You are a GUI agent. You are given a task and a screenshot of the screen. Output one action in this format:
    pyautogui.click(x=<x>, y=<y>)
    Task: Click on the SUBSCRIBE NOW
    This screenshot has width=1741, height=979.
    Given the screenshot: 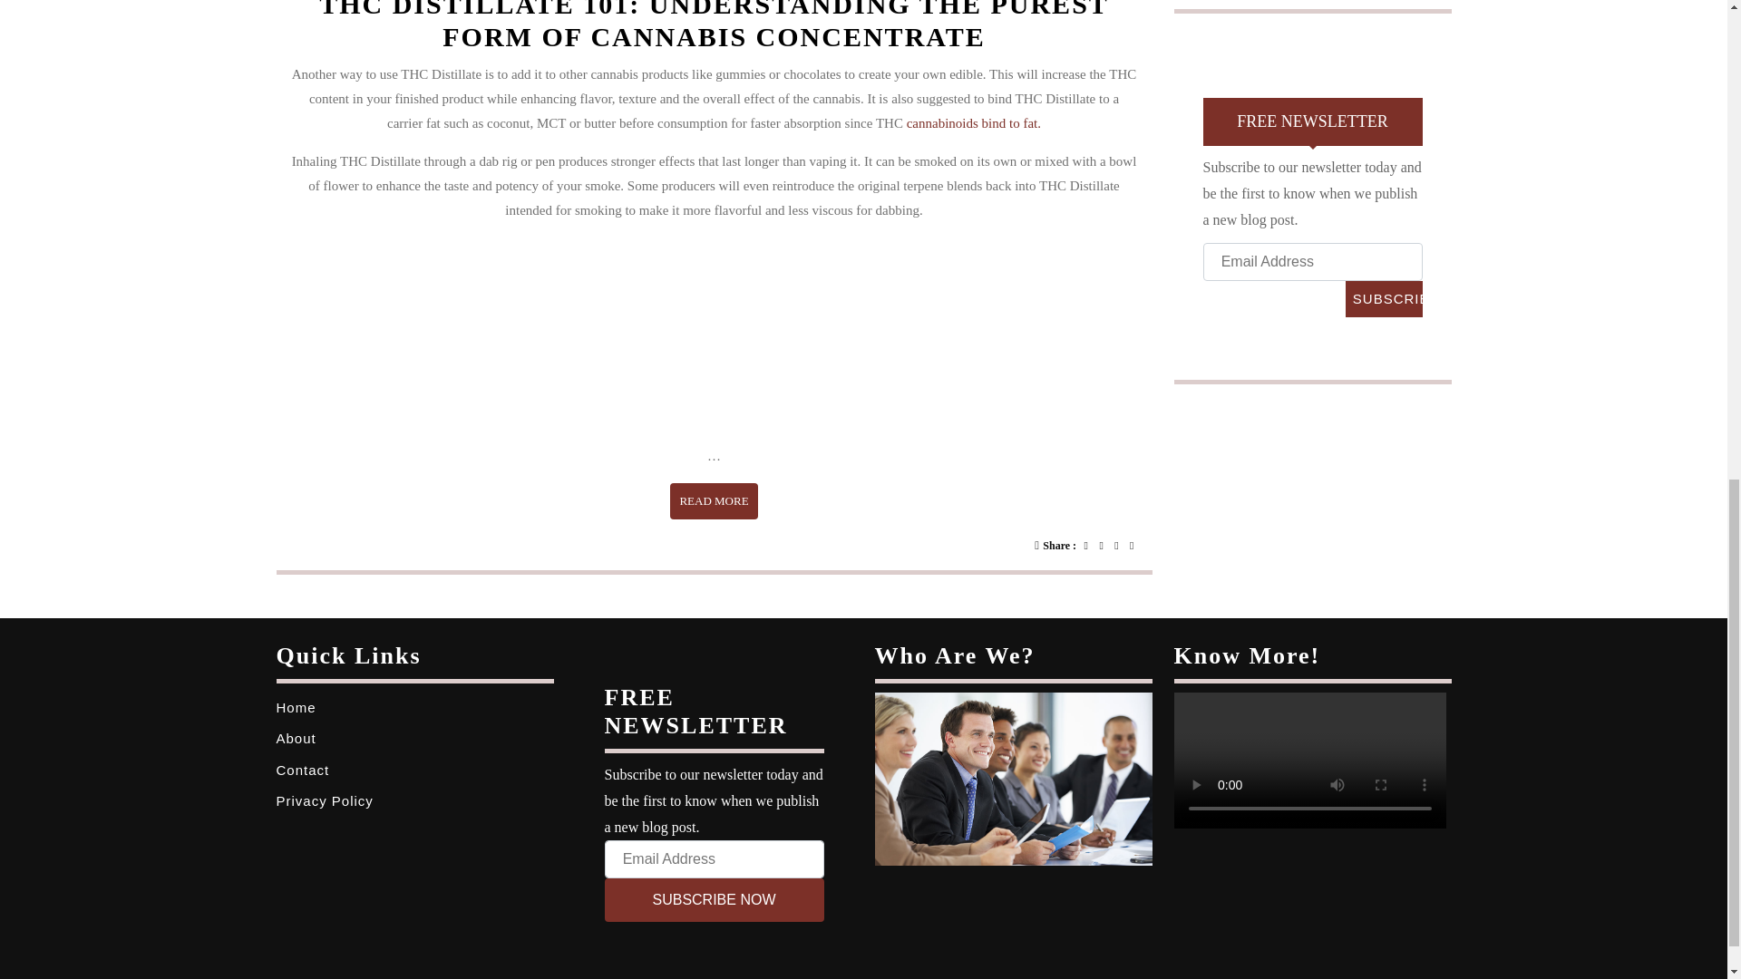 What is the action you would take?
    pyautogui.click(x=295, y=707)
    